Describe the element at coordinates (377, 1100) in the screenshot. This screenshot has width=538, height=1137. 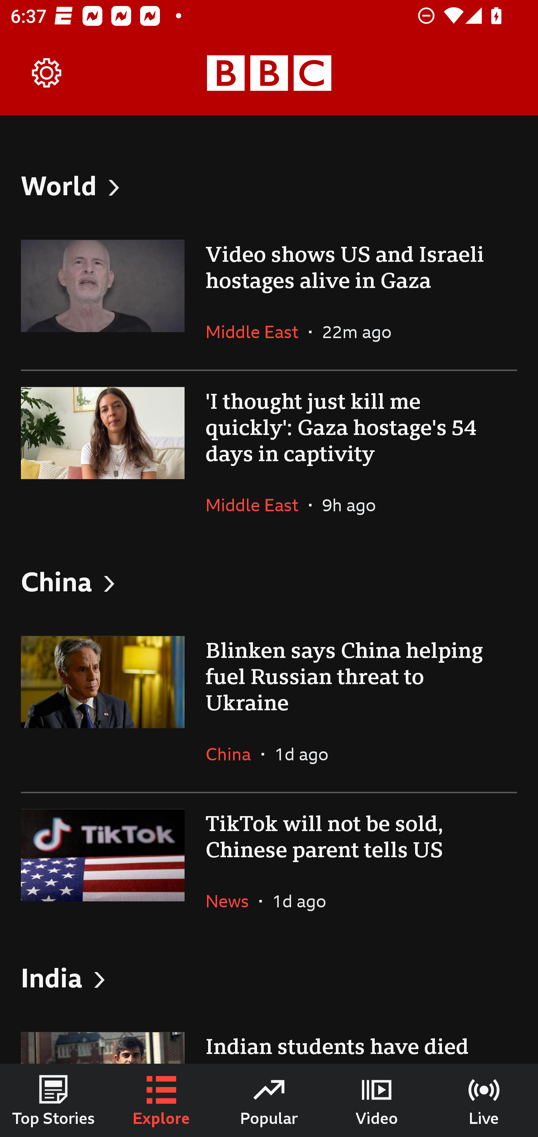
I see `Video` at that location.